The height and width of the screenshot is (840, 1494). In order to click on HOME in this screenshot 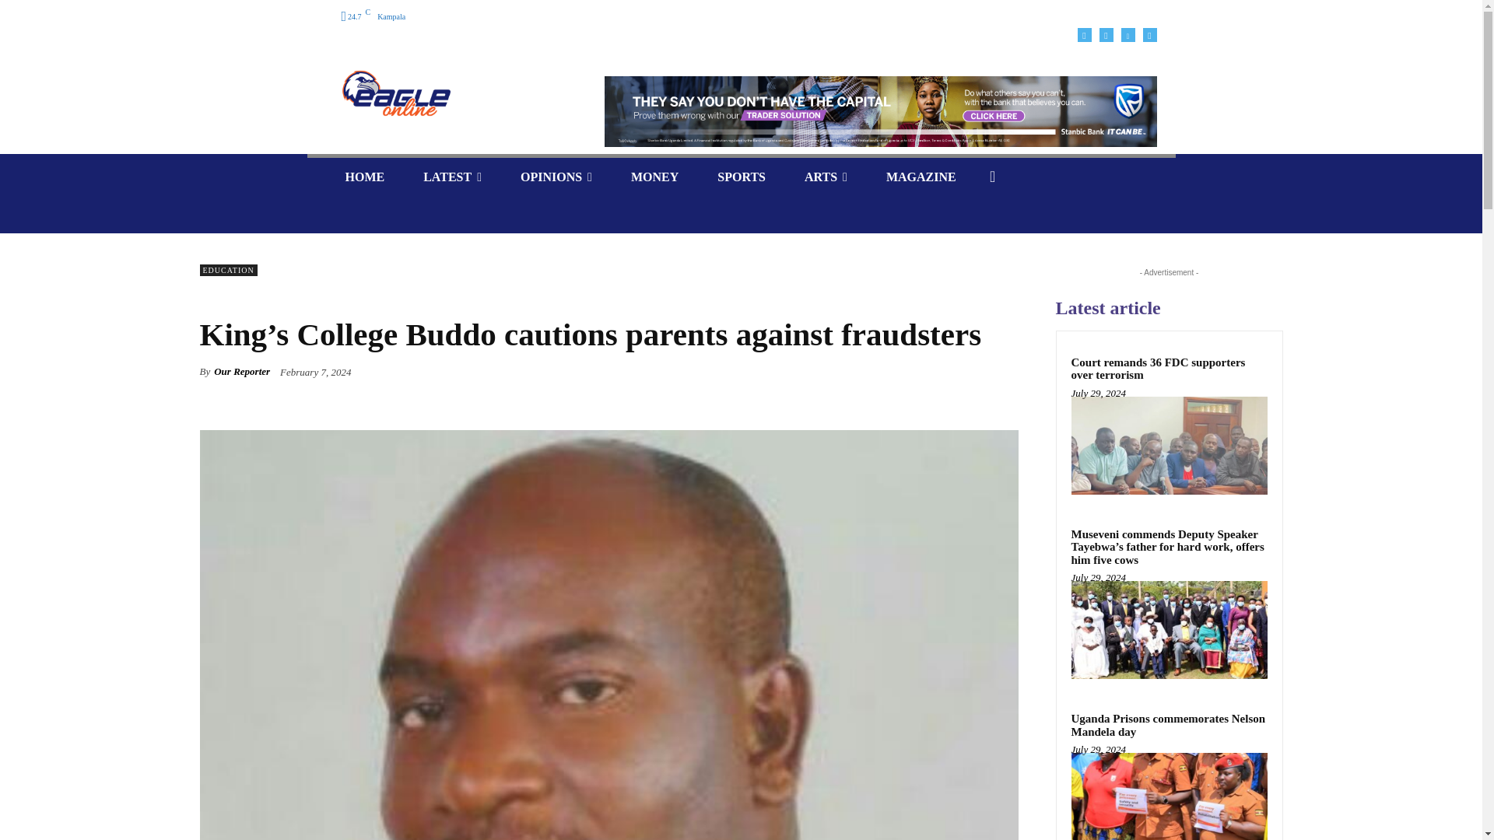, I will do `click(364, 177)`.